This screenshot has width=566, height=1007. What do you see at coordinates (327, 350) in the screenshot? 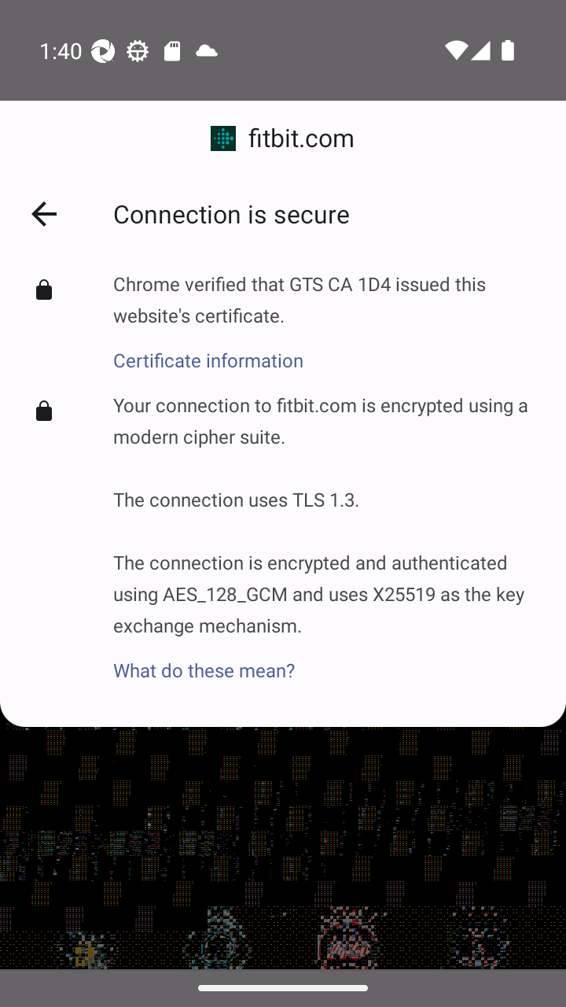
I see `Certificate information` at bounding box center [327, 350].